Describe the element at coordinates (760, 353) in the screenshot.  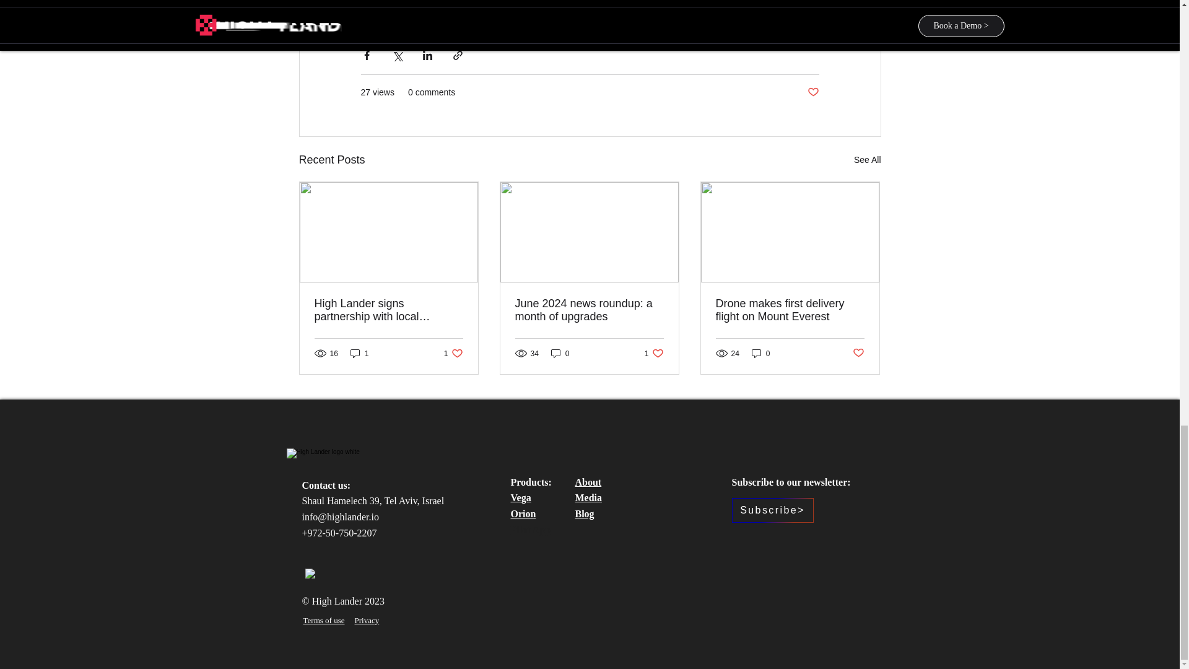
I see `0` at that location.